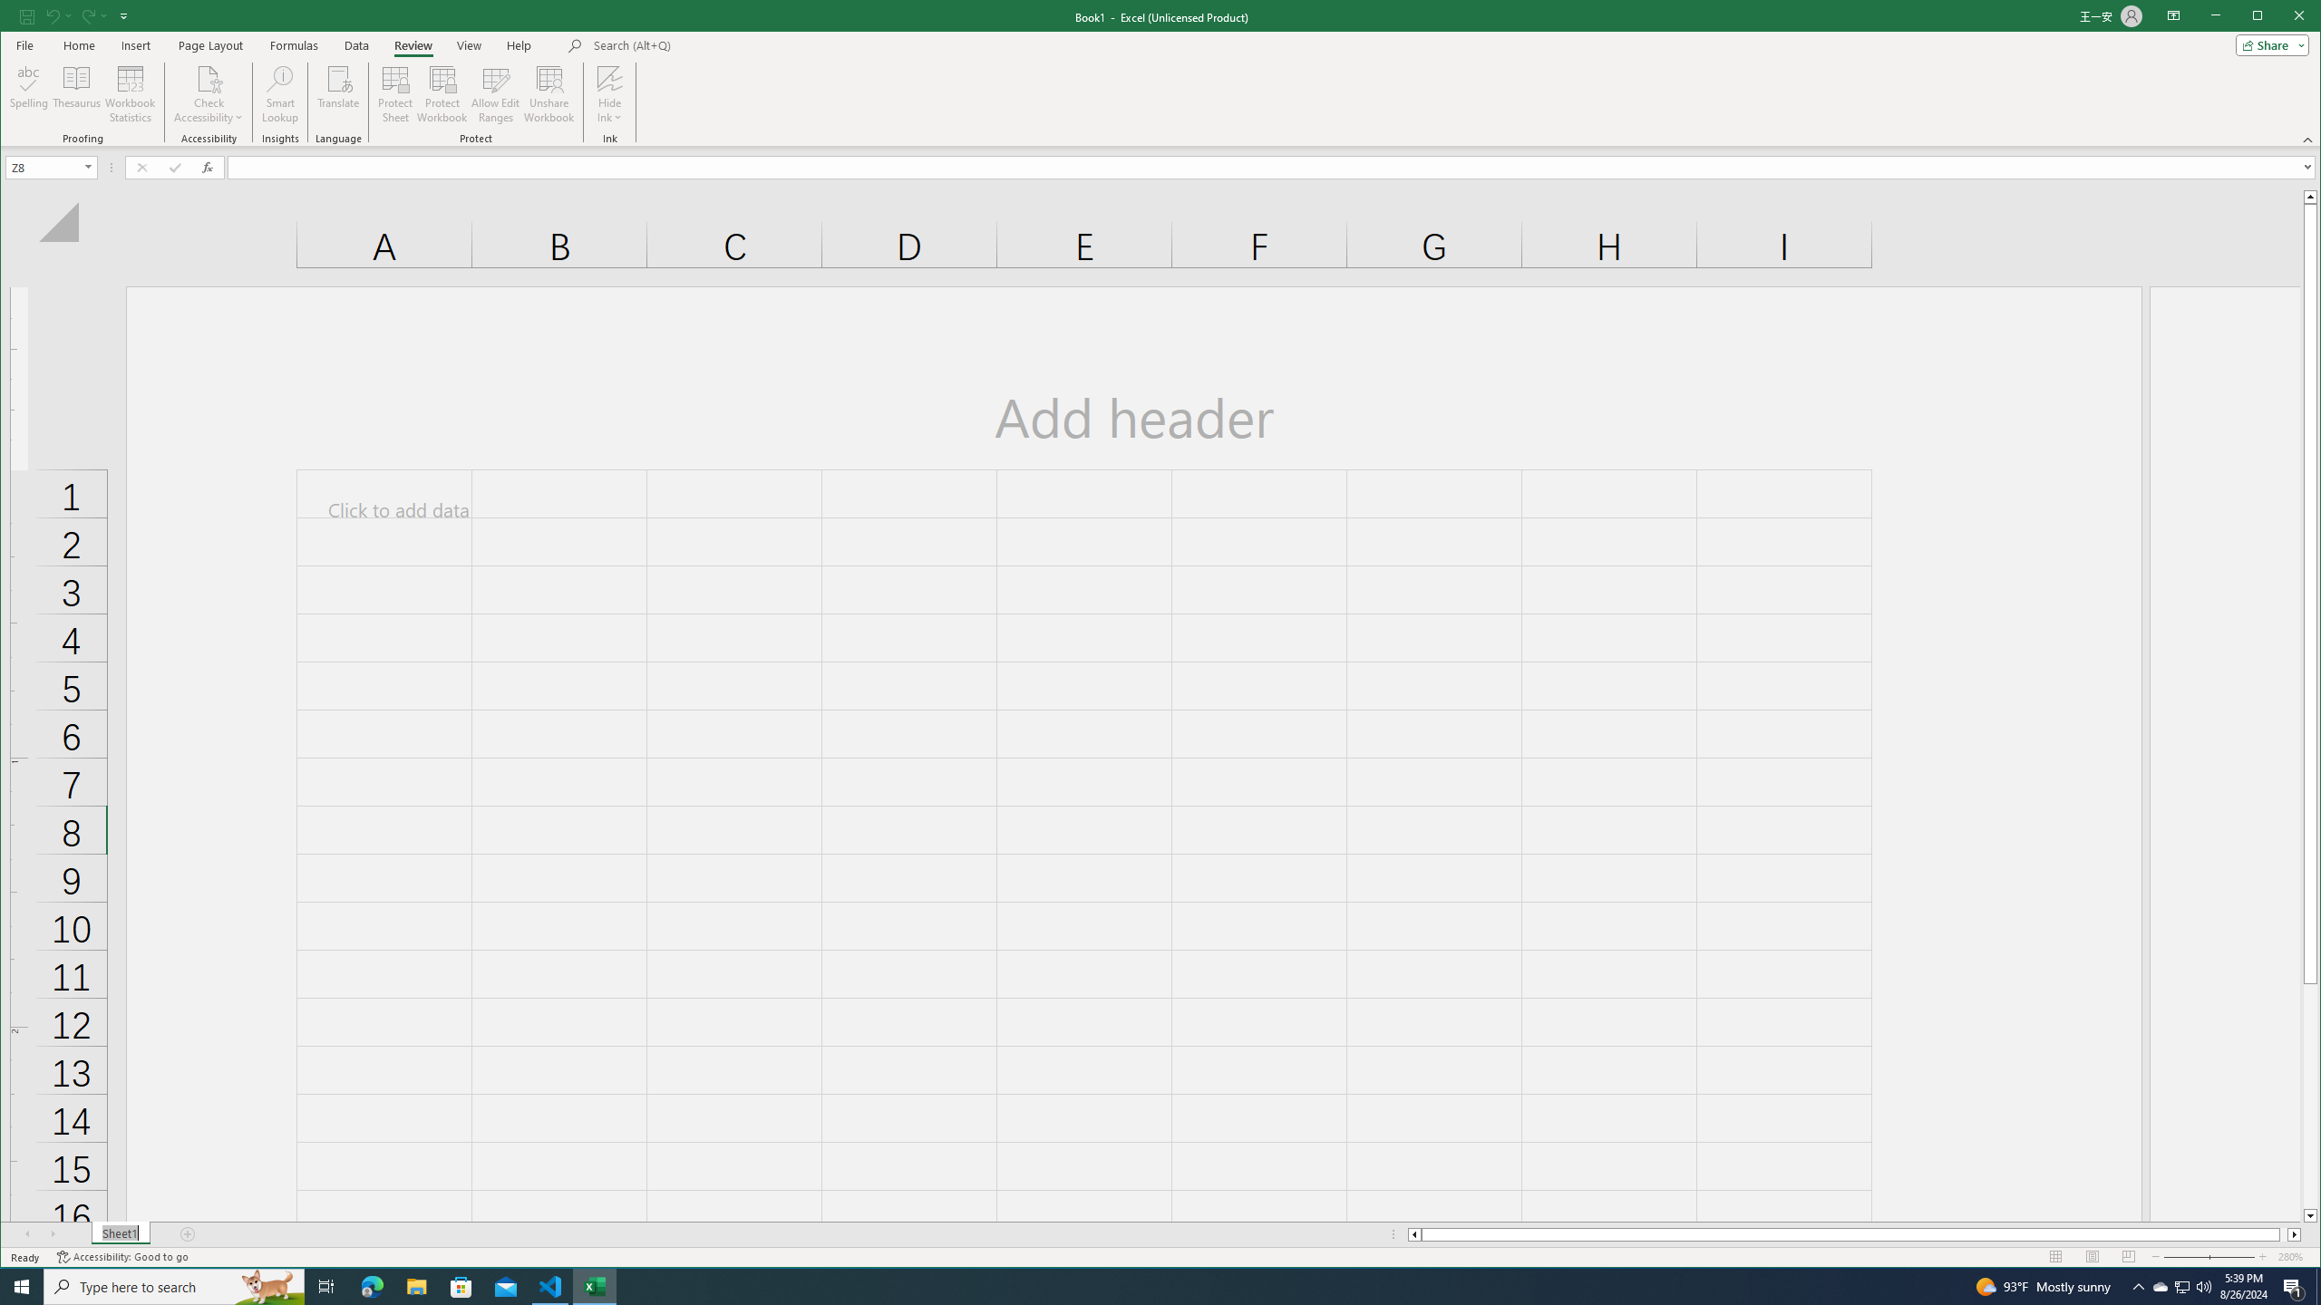 The image size is (2321, 1305). Describe the element at coordinates (2263, 1257) in the screenshot. I see `Zoom In` at that location.